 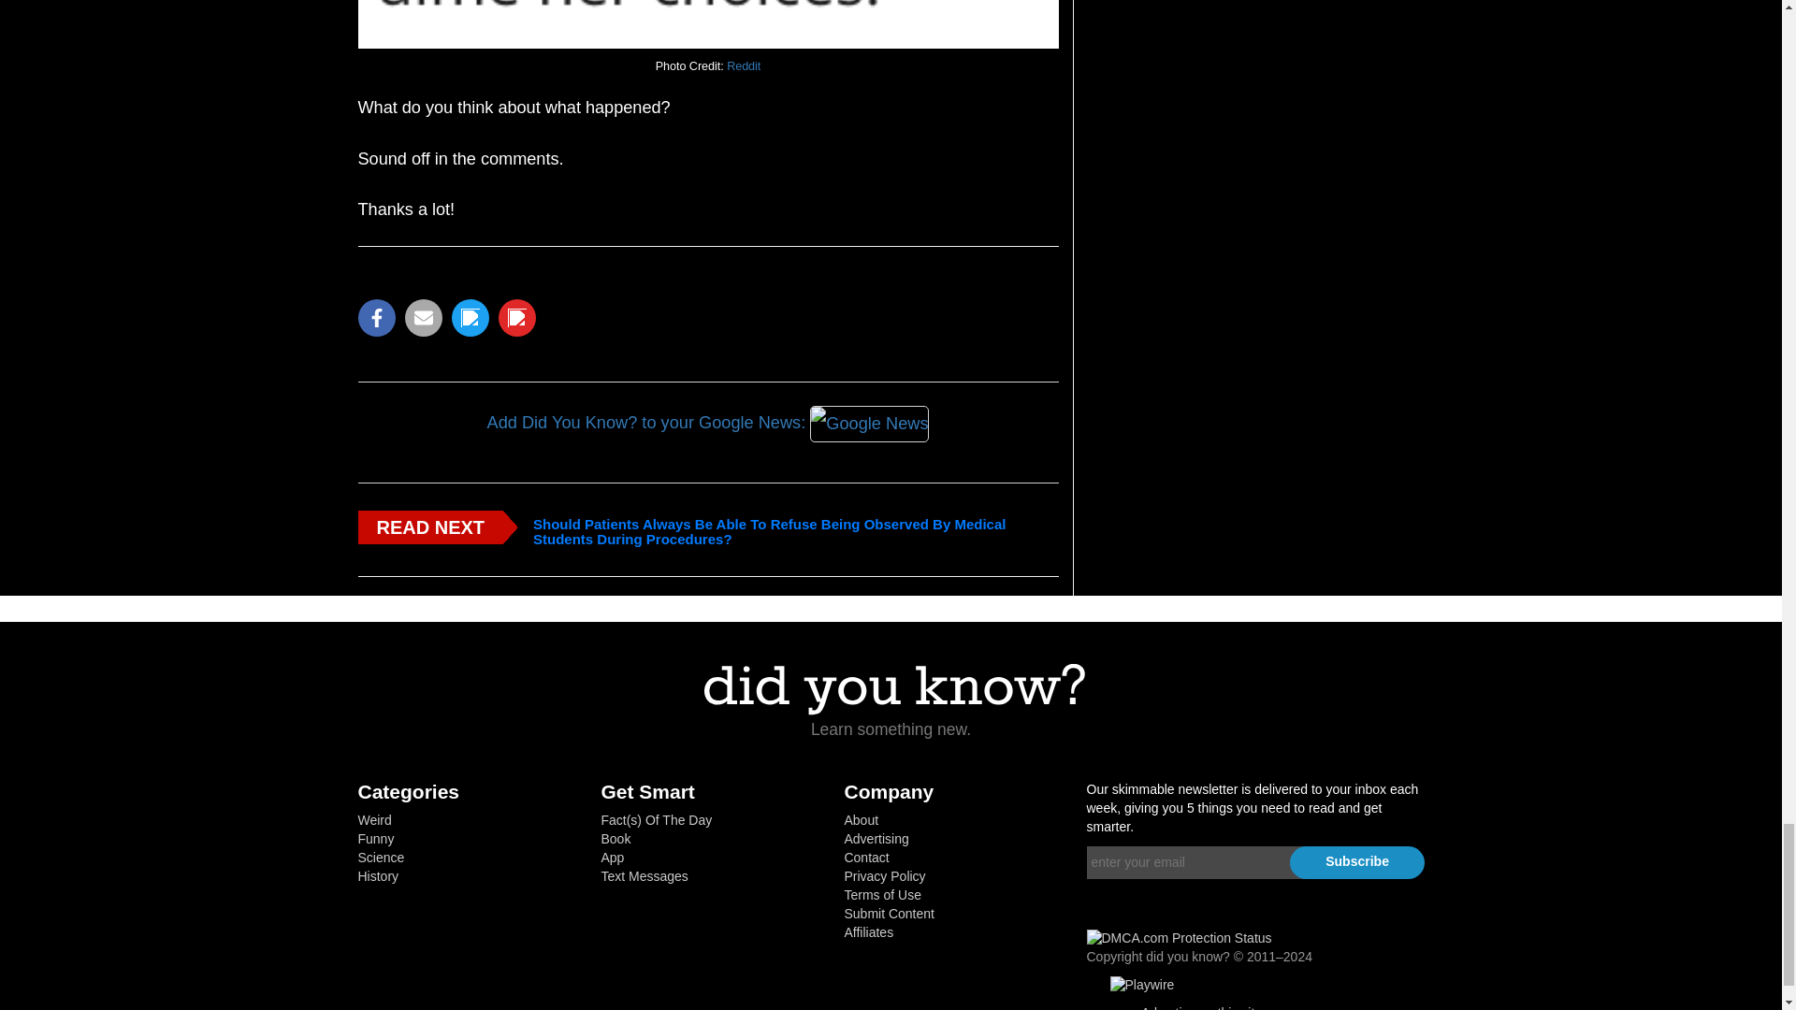 I want to click on READ NEXT, so click(x=430, y=527).